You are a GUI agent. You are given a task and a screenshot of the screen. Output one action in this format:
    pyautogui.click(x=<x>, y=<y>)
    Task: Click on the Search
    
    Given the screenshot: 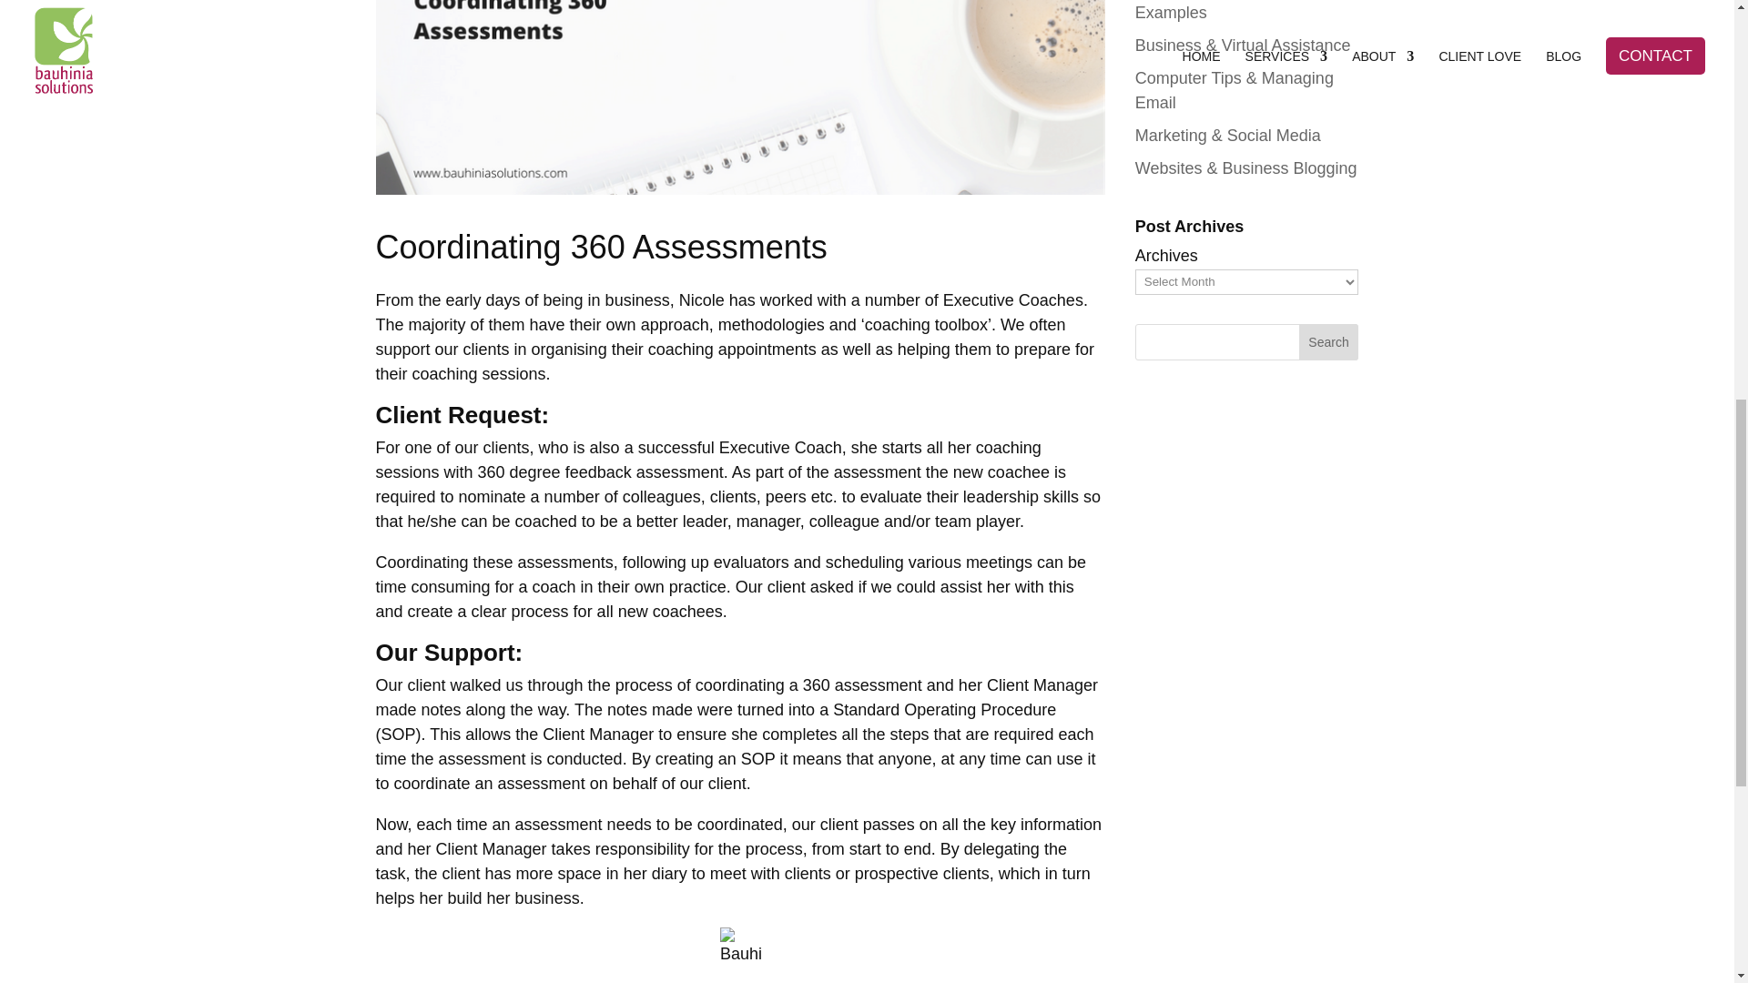 What is the action you would take?
    pyautogui.click(x=1329, y=342)
    